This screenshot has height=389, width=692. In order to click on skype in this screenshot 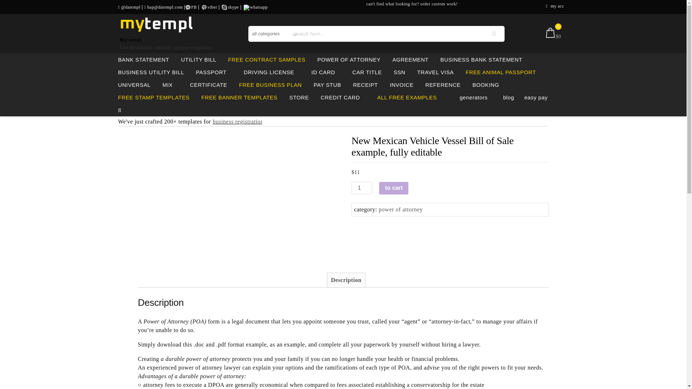, I will do `click(233, 6)`.